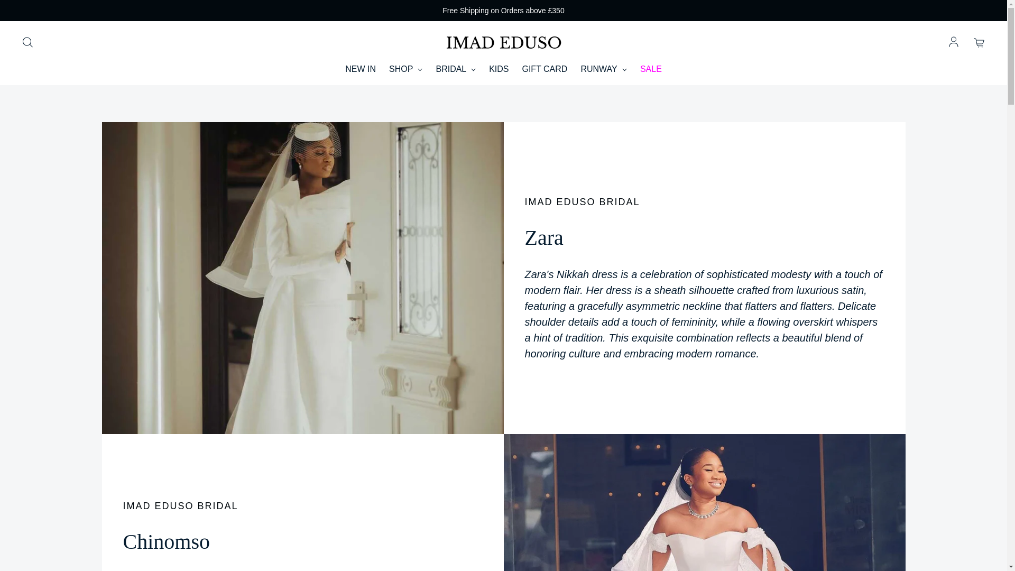 Image resolution: width=1015 pixels, height=571 pixels. I want to click on KIDS, so click(499, 69).